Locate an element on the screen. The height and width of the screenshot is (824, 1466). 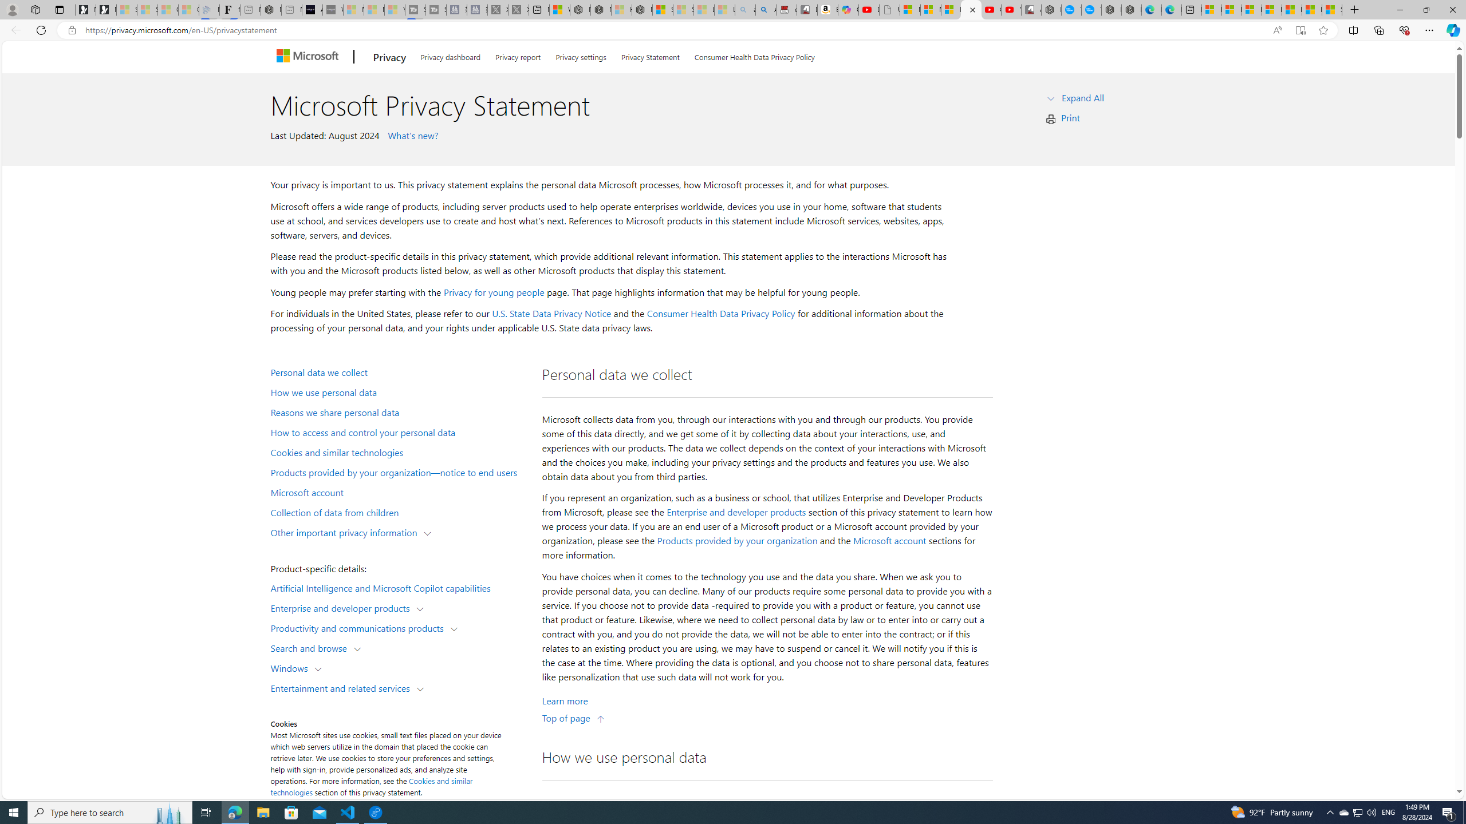
Privacy is located at coordinates (389, 57).